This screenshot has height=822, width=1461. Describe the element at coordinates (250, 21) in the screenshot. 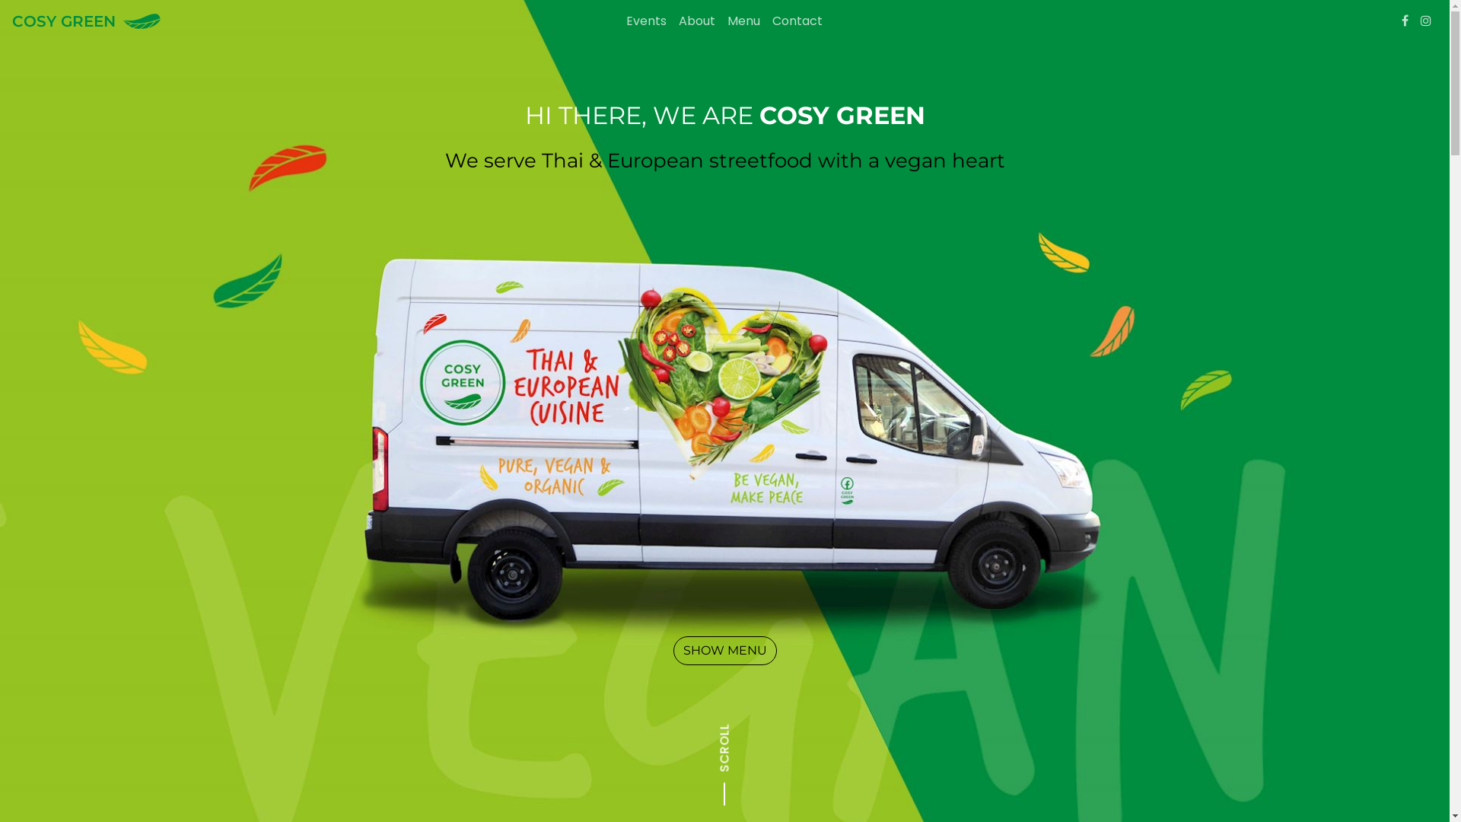

I see `COSY GREEN` at that location.